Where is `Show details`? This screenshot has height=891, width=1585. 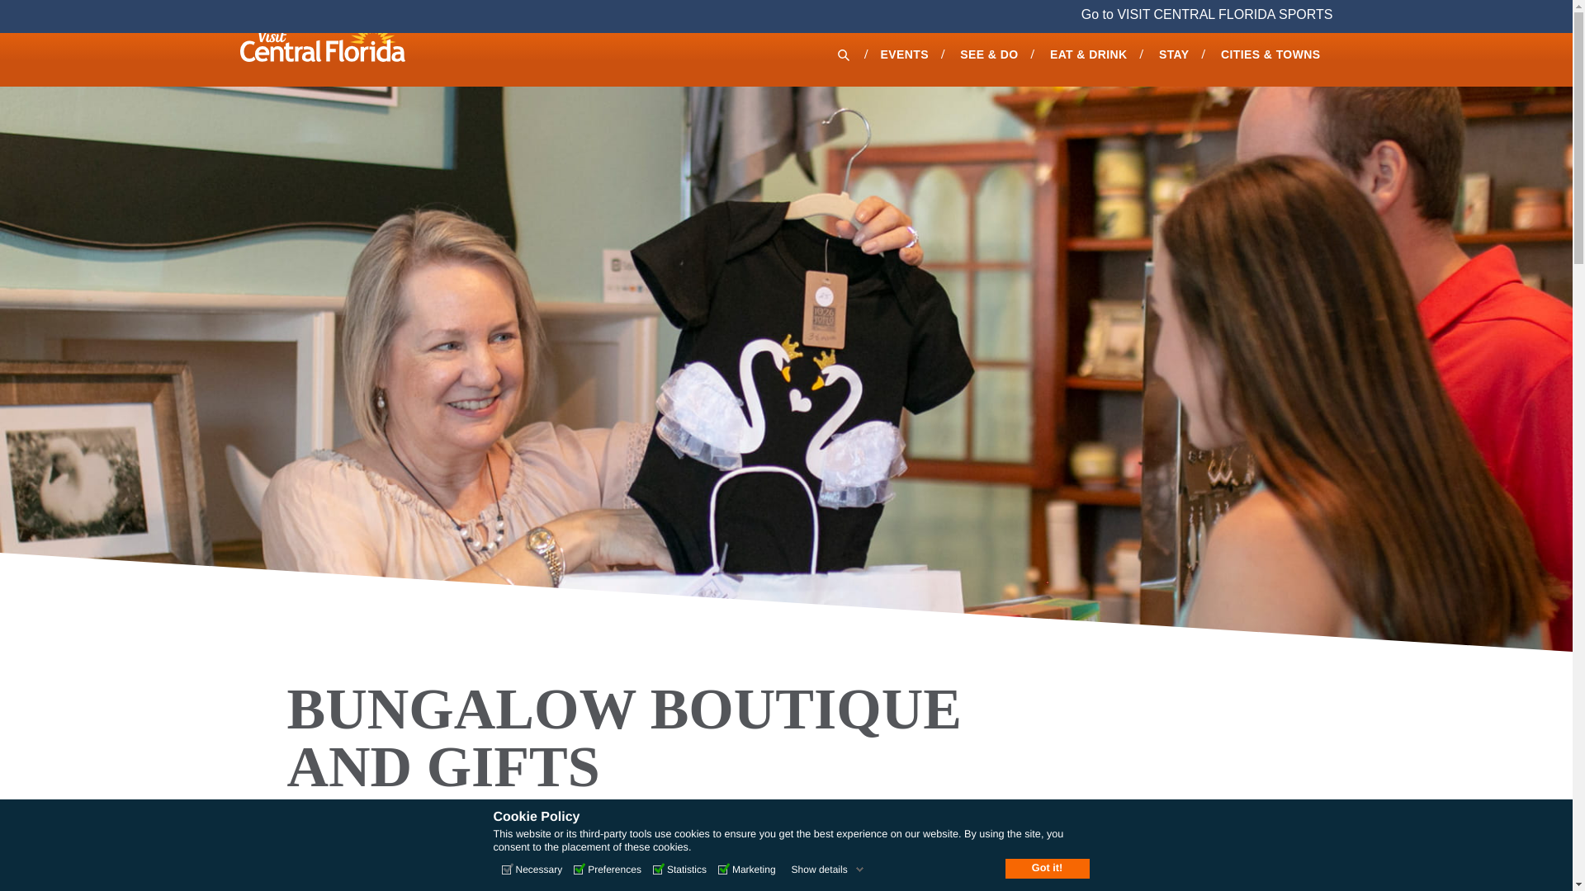
Show details is located at coordinates (827, 870).